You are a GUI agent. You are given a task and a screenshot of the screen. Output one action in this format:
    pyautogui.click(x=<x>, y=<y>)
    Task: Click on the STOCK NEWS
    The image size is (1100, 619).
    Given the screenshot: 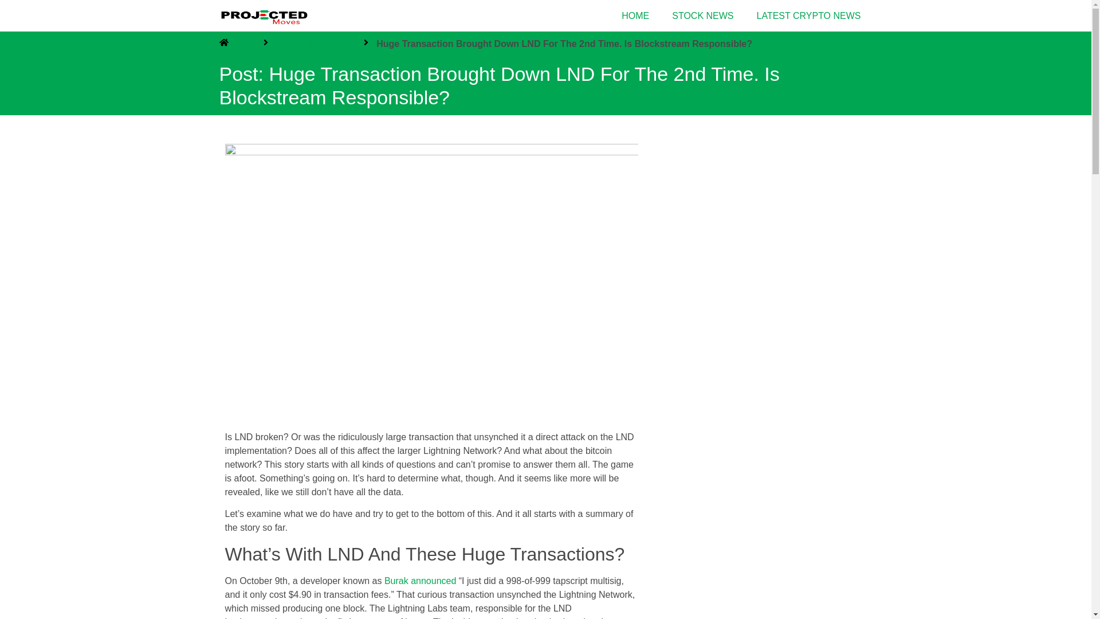 What is the action you would take?
    pyautogui.click(x=702, y=16)
    